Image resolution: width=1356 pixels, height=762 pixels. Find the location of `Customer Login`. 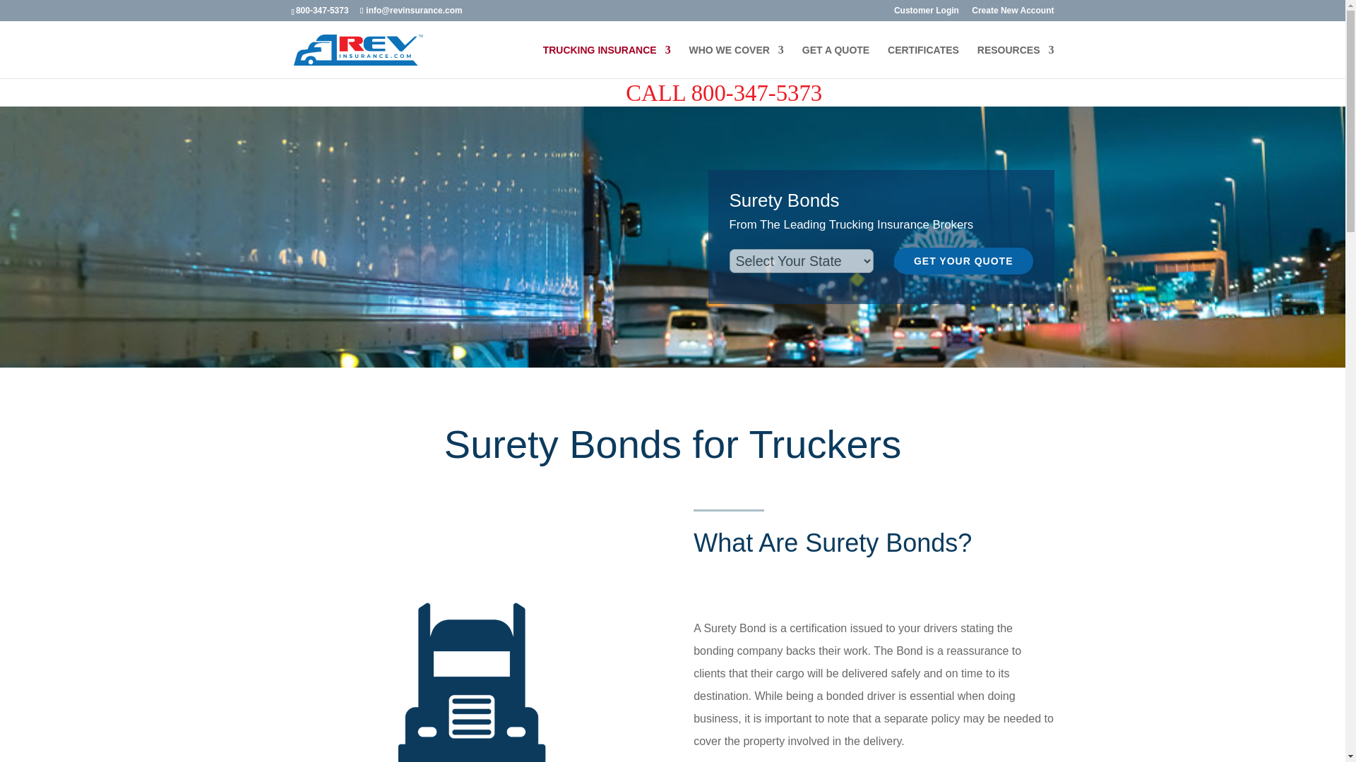

Customer Login is located at coordinates (926, 13).